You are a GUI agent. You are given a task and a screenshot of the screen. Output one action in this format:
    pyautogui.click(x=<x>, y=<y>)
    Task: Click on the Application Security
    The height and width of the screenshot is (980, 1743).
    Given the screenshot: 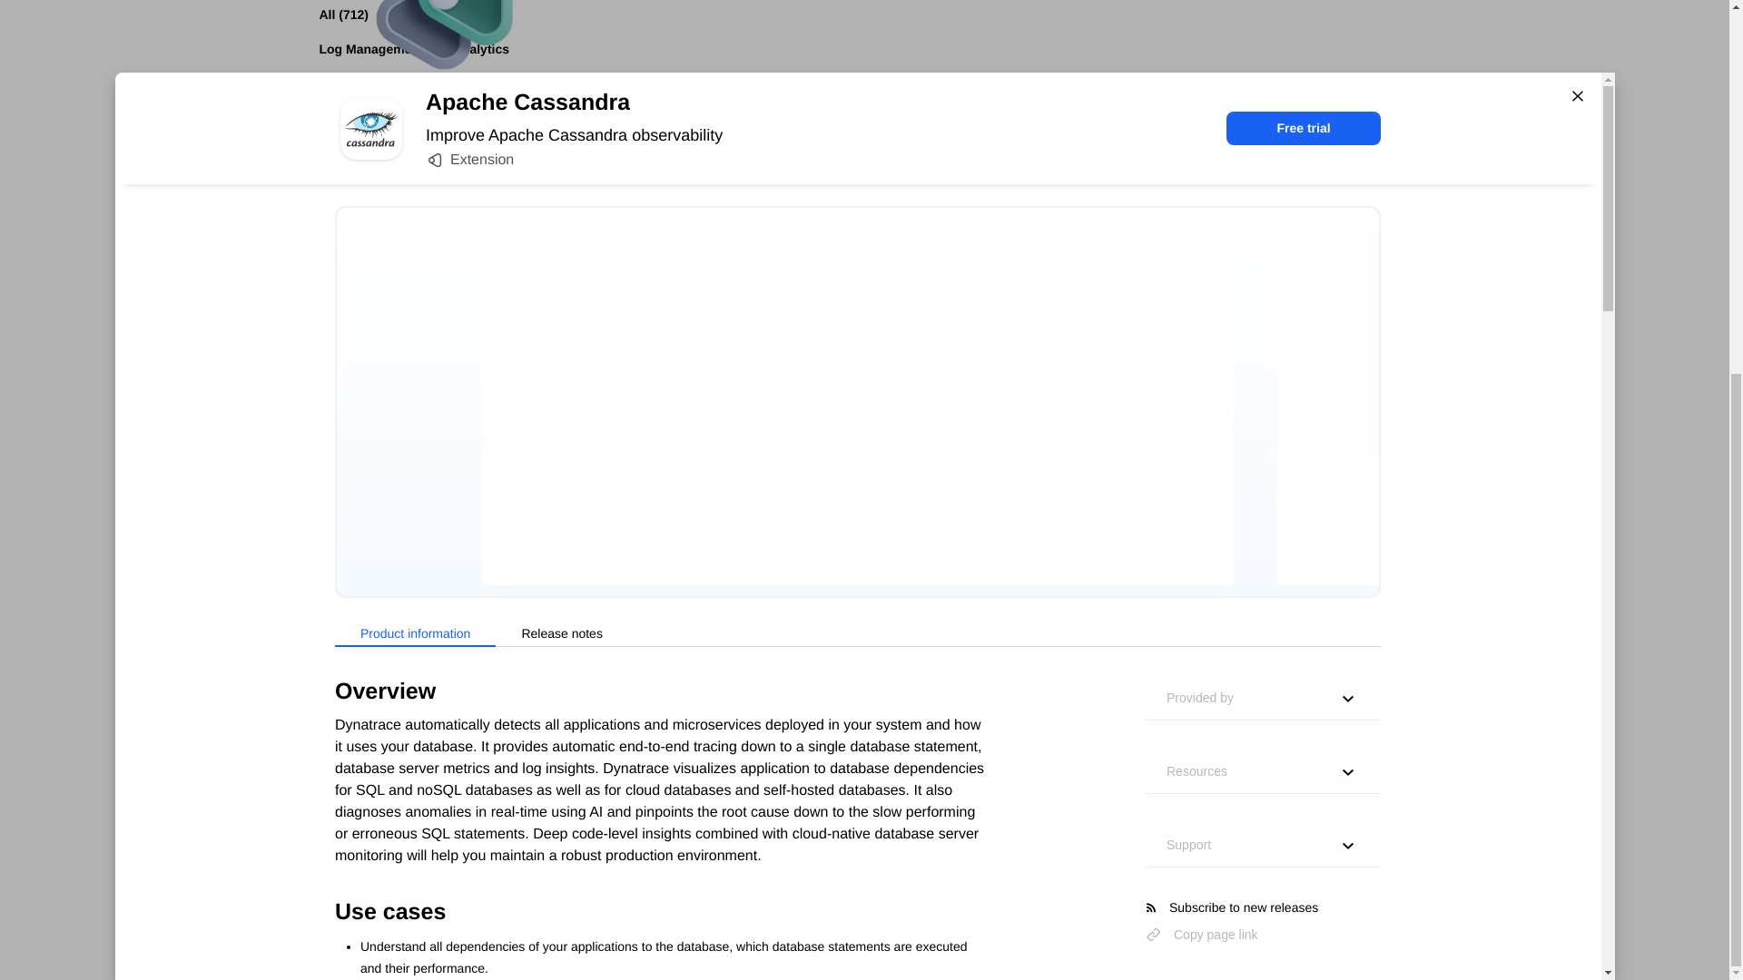 What is the action you would take?
    pyautogui.click(x=379, y=255)
    